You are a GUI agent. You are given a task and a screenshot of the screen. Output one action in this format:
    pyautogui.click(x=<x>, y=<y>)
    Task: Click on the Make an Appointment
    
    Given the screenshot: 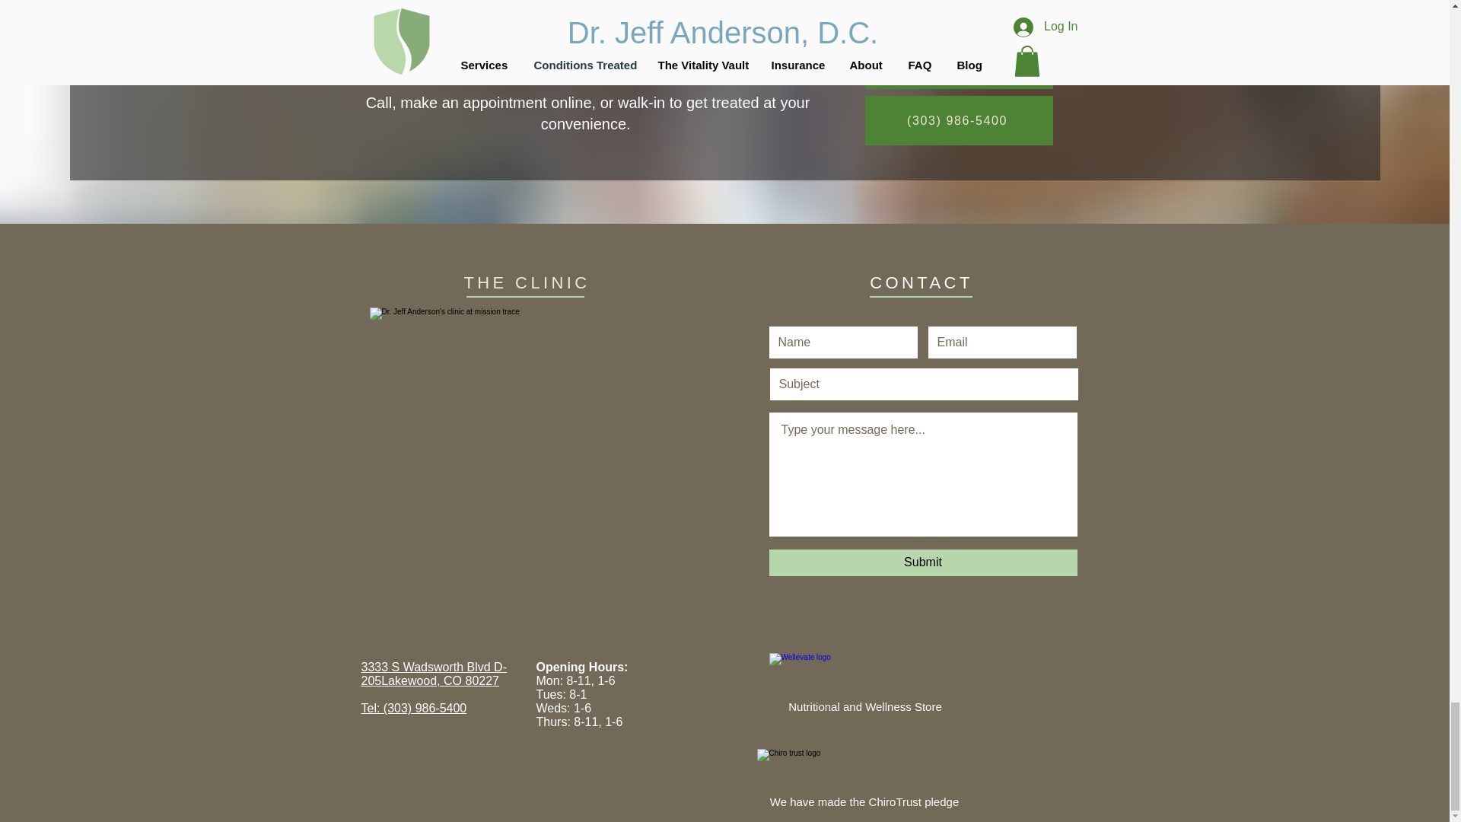 What is the action you would take?
    pyautogui.click(x=958, y=64)
    